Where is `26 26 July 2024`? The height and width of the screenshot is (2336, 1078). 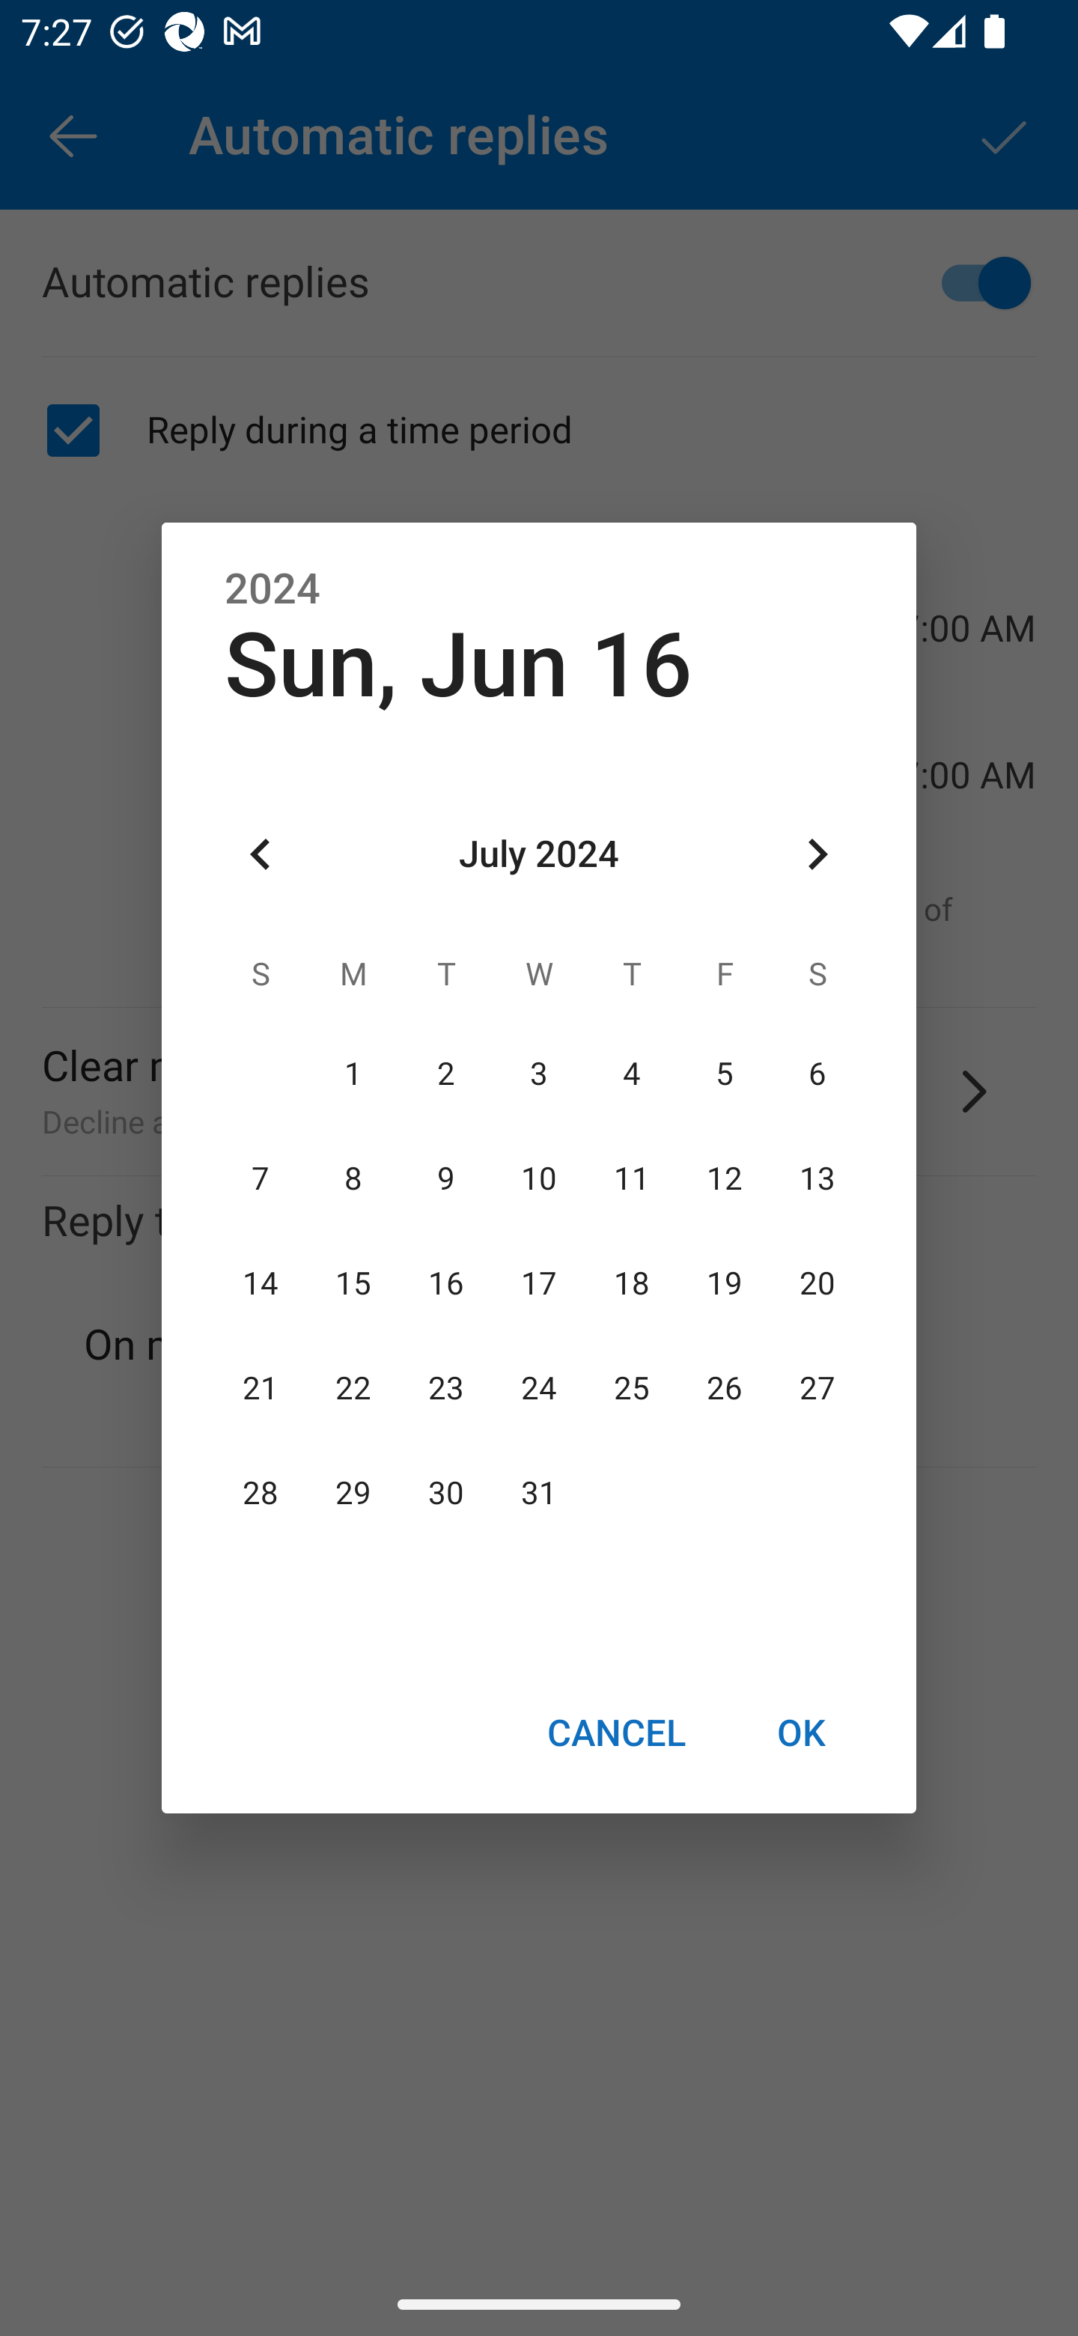
26 26 July 2024 is located at coordinates (724, 1388).